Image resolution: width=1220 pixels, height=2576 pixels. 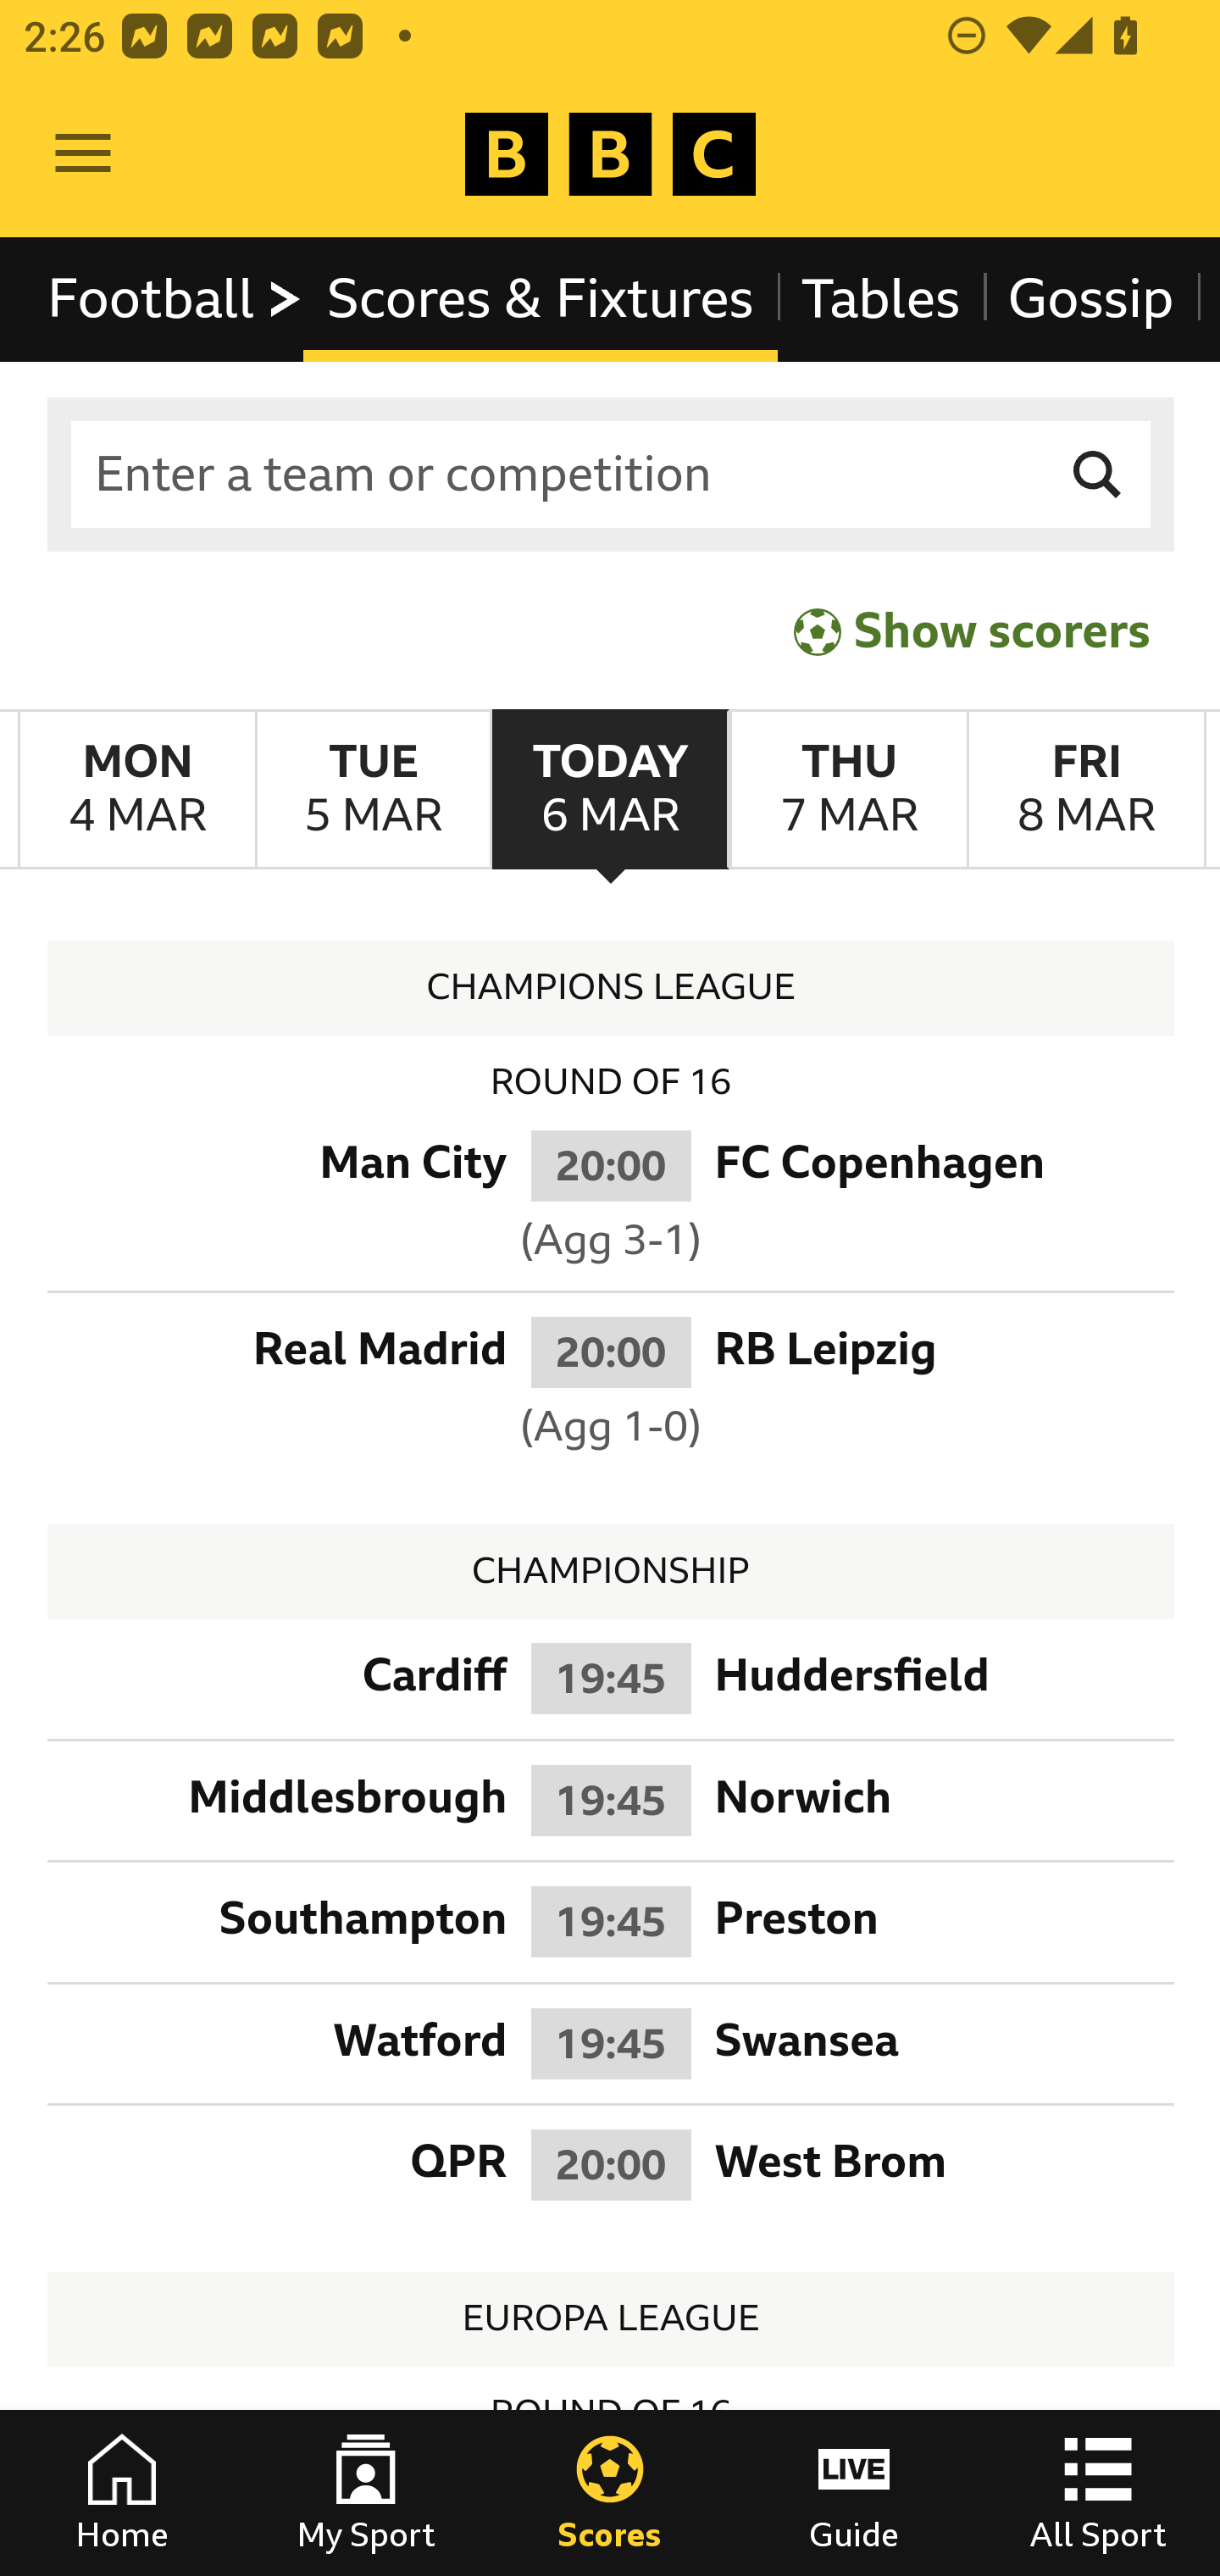 What do you see at coordinates (854, 2493) in the screenshot?
I see `Guide` at bounding box center [854, 2493].